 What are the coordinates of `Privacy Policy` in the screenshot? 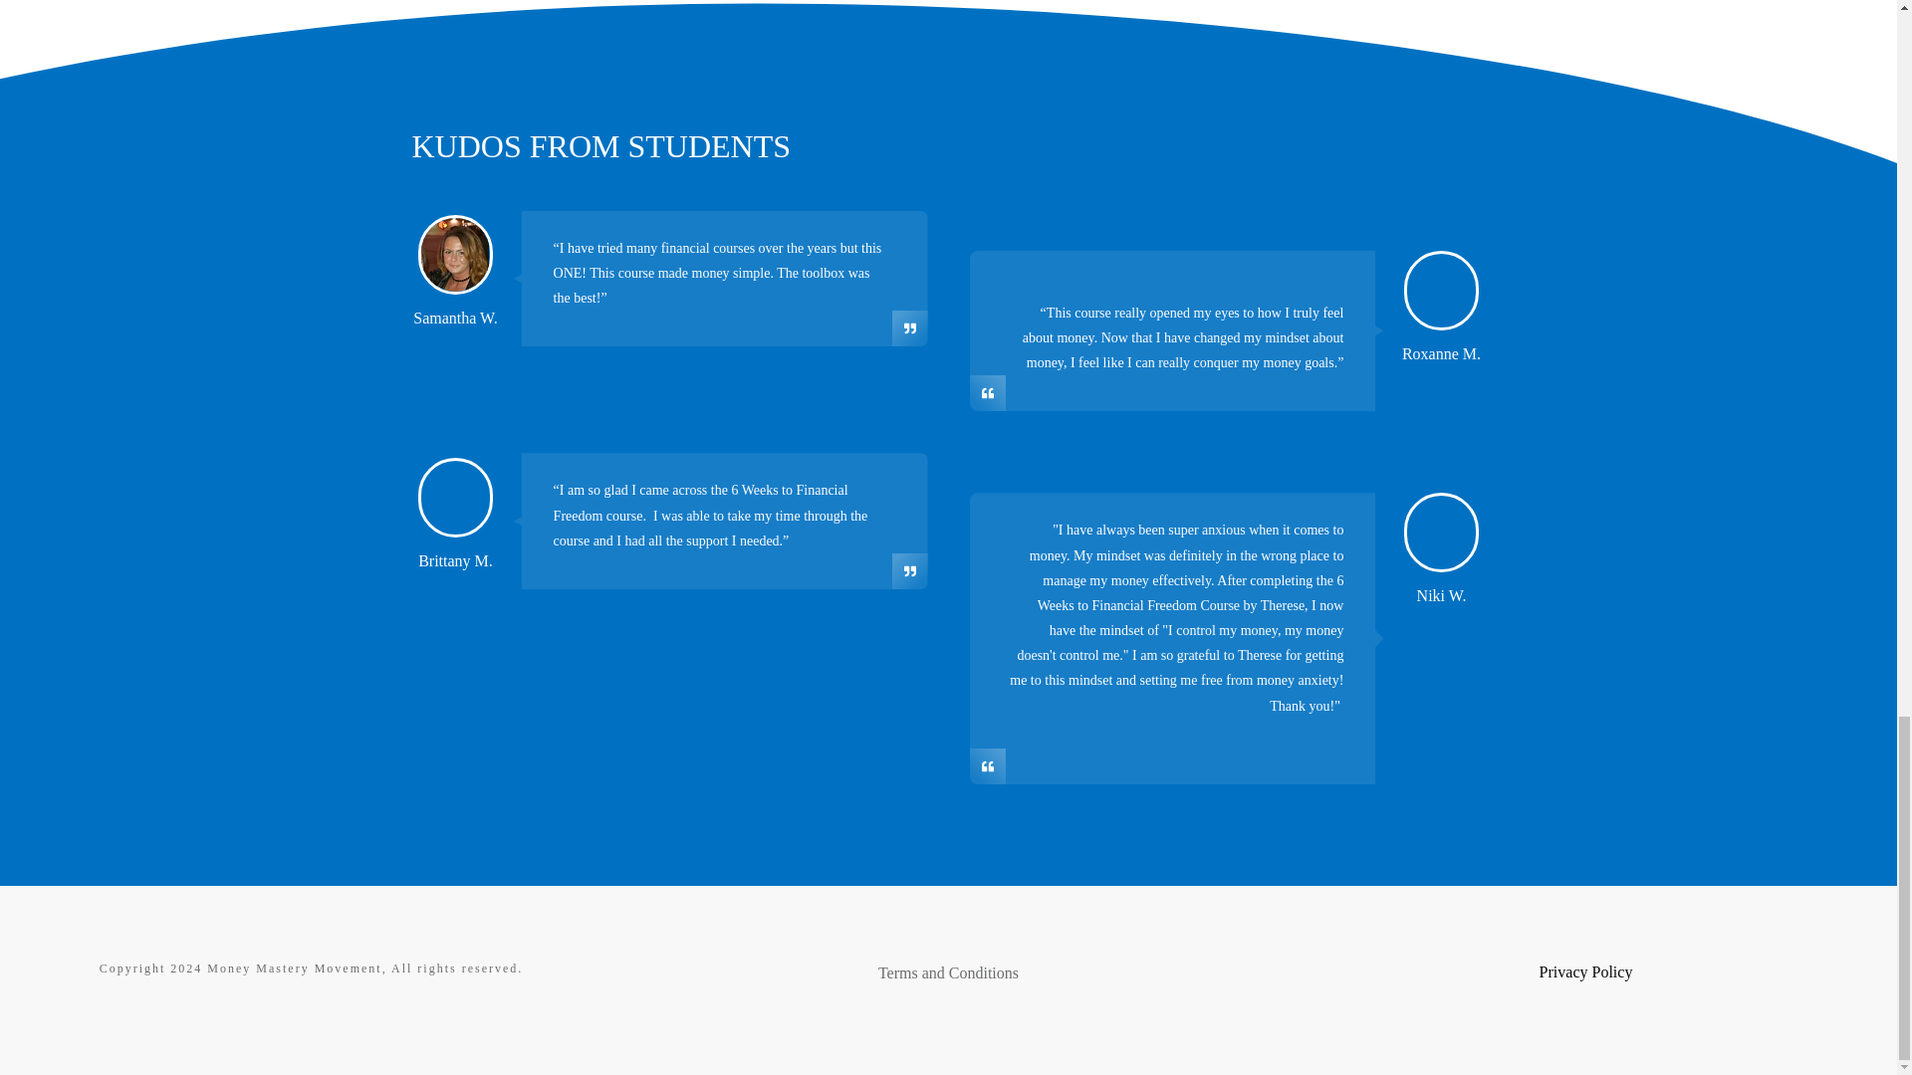 It's located at (1585, 971).